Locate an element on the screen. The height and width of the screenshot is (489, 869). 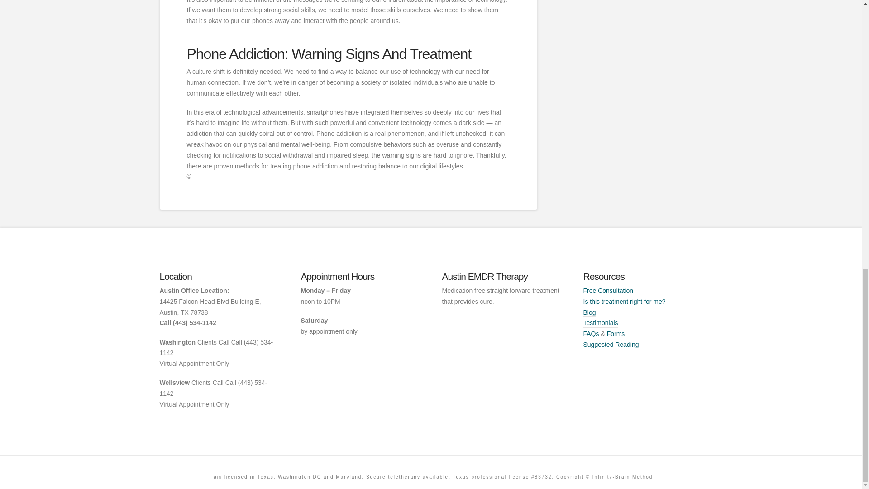
Free Consultation is located at coordinates (608, 291).